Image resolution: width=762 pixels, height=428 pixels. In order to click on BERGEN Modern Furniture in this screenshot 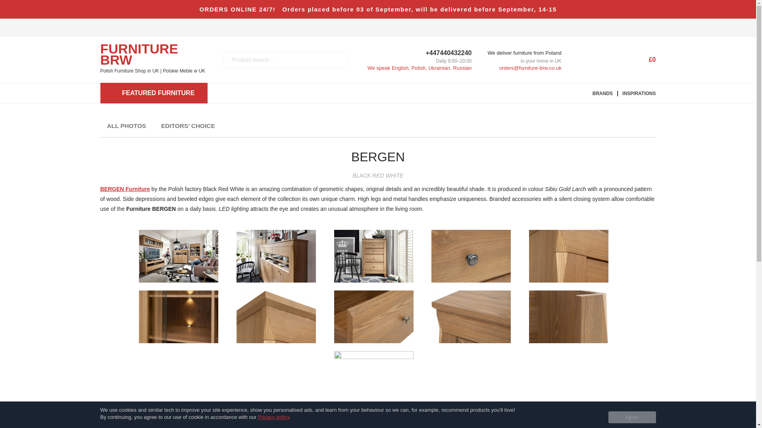, I will do `click(125, 189)`.